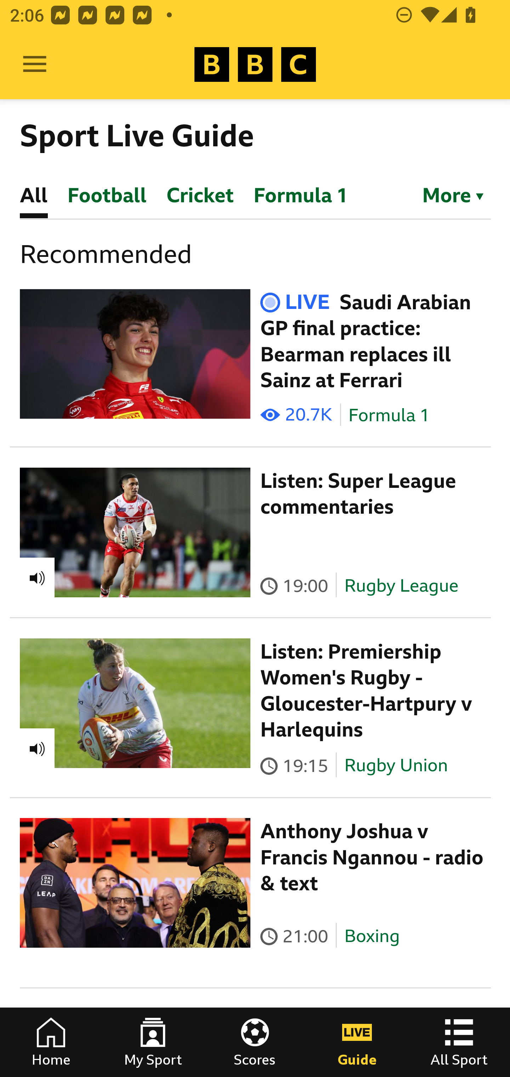  I want to click on Listen: Super League commentaries, so click(358, 494).